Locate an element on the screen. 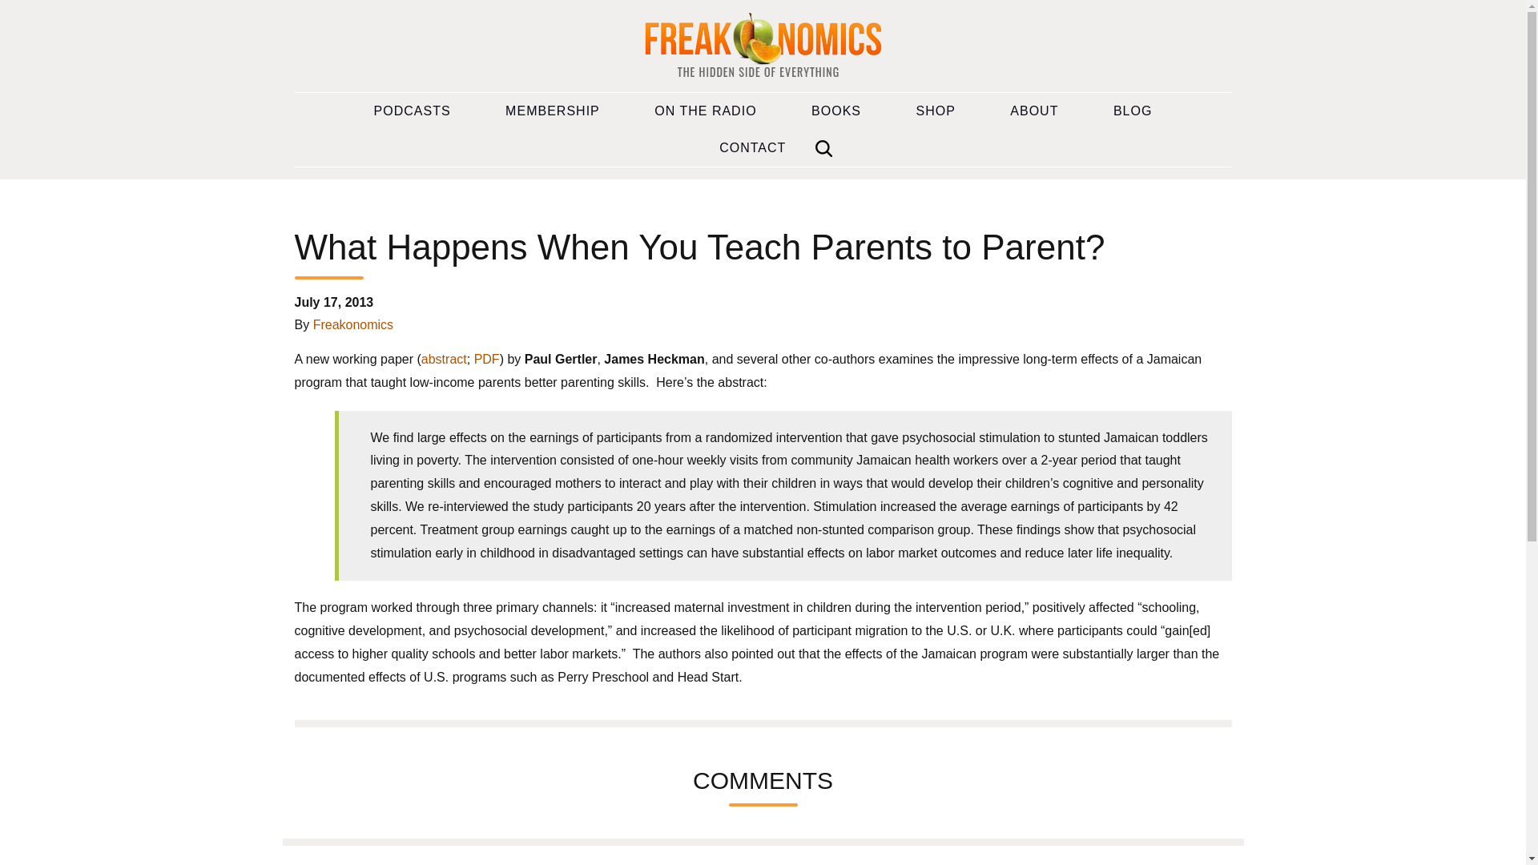 This screenshot has width=1538, height=865. ON THE RADIO is located at coordinates (705, 111).